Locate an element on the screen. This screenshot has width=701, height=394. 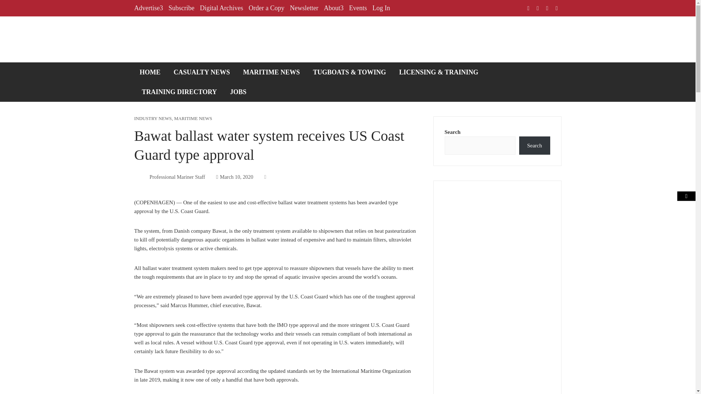
Advertise is located at coordinates (149, 8).